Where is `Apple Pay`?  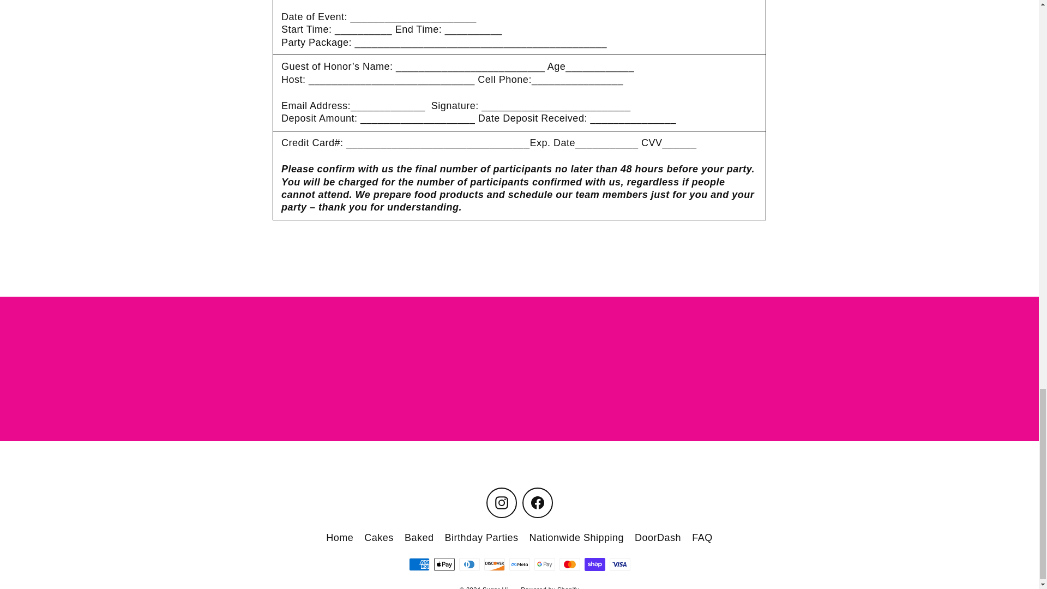 Apple Pay is located at coordinates (444, 564).